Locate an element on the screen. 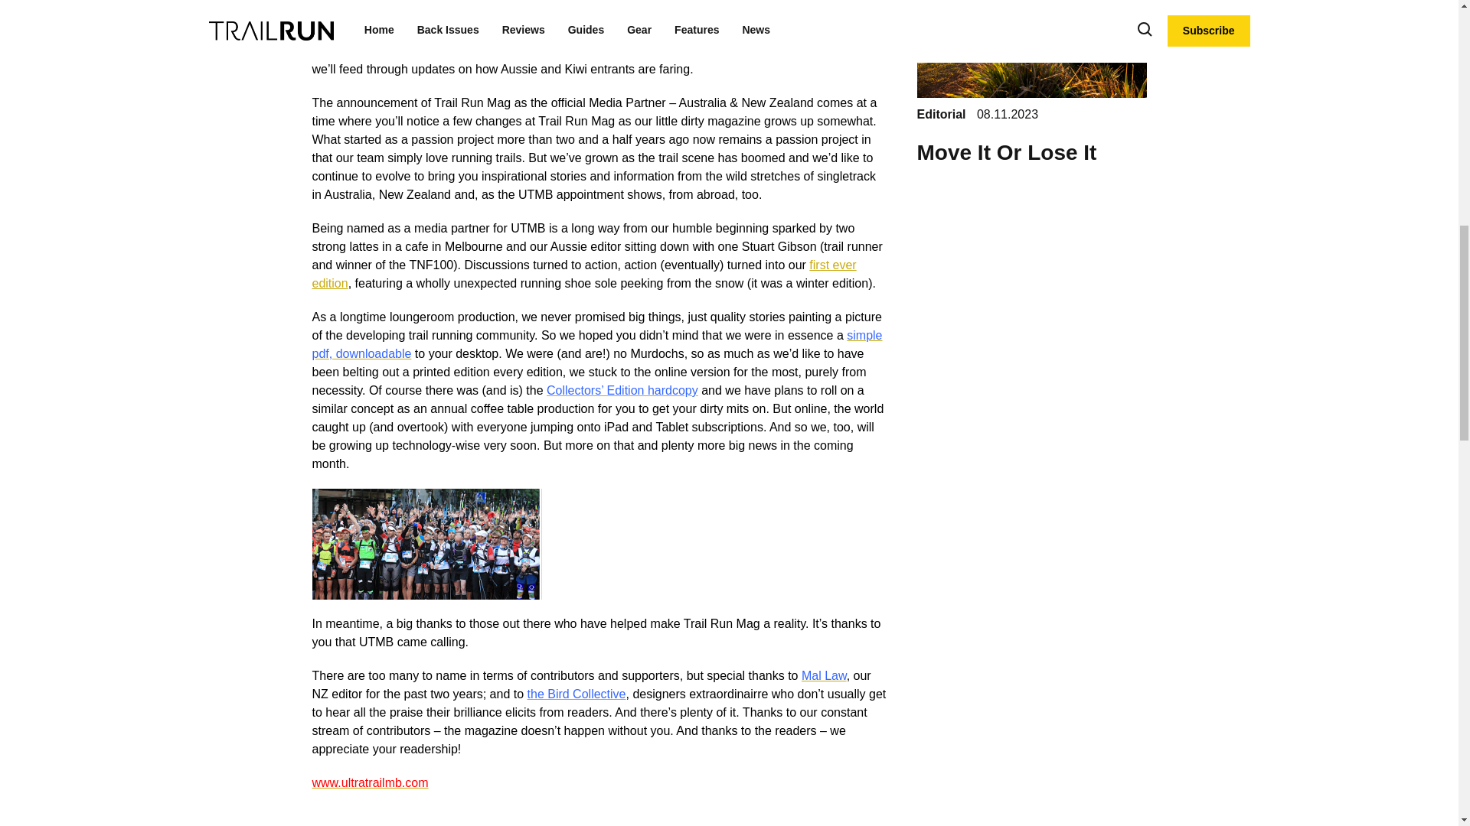 The width and height of the screenshot is (1470, 826). simple pdf, downloadable is located at coordinates (597, 344).